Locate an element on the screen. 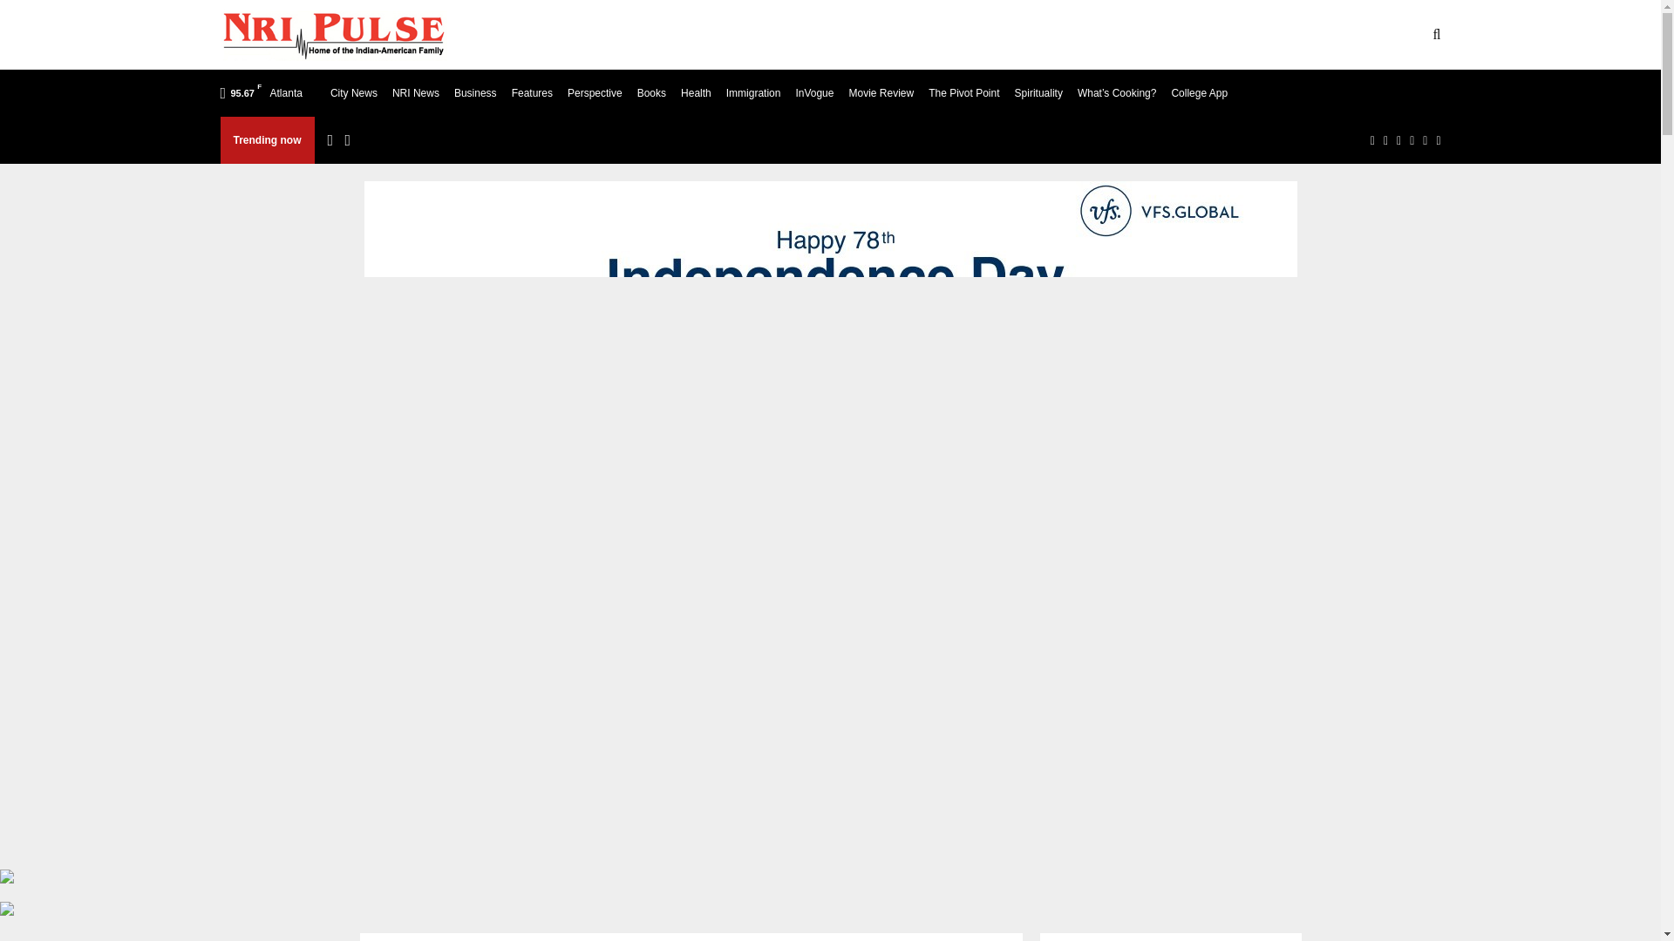  PERSPECTIVE is located at coordinates (1222, 35).